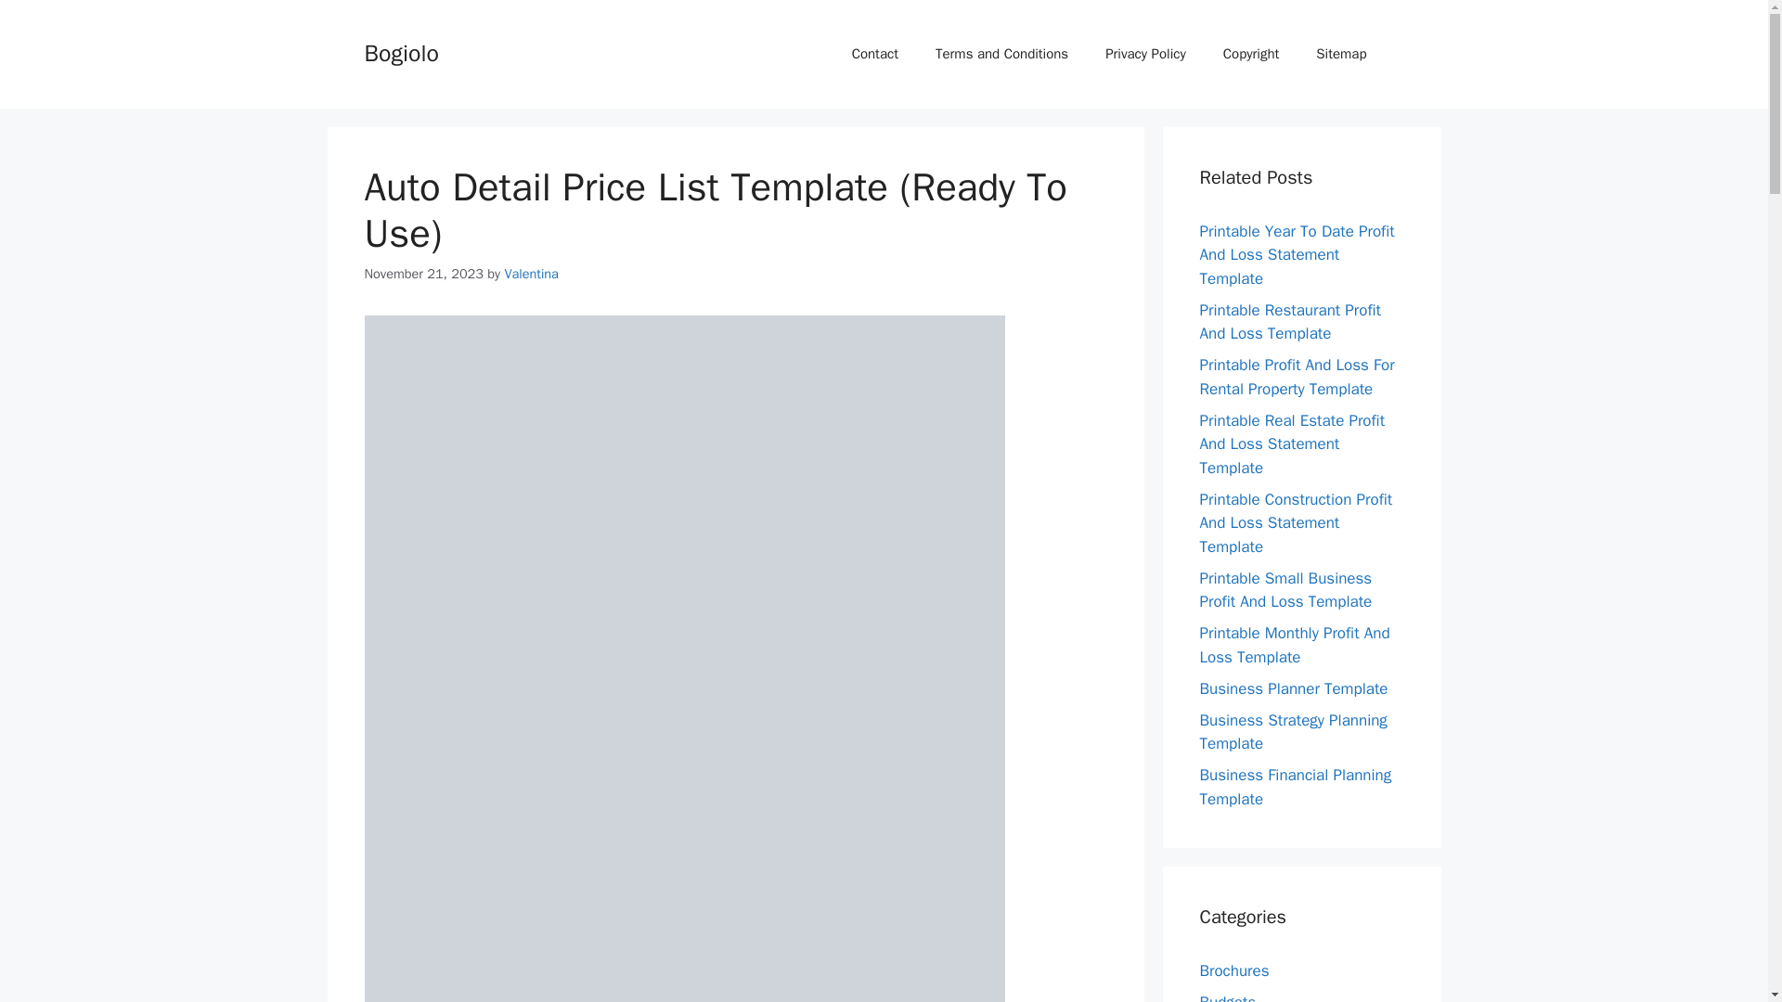 The height and width of the screenshot is (1002, 1782). I want to click on Printable Restaurant Profit And Loss Template, so click(1290, 323).